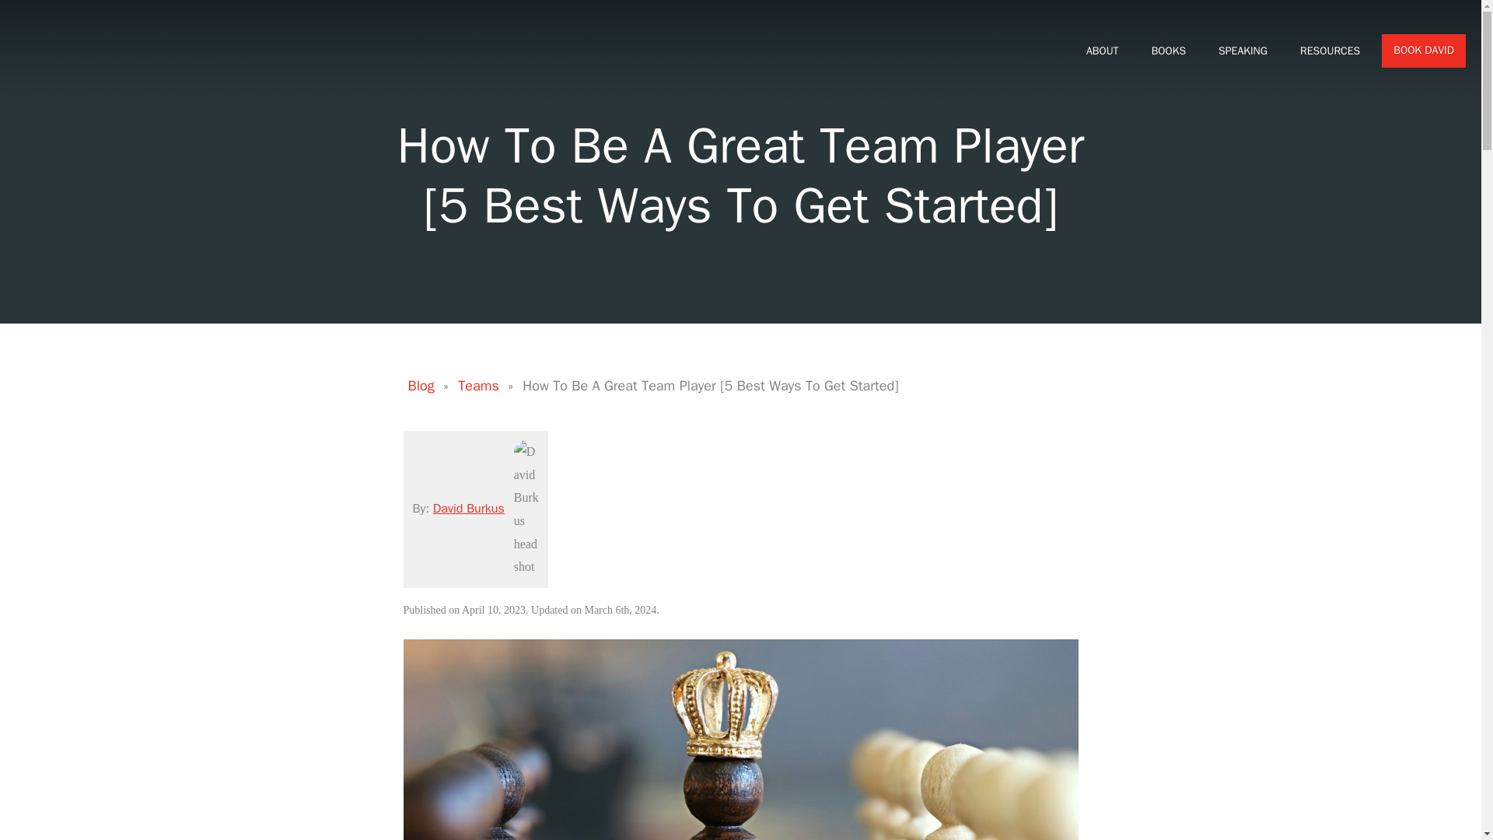  Describe the element at coordinates (468, 509) in the screenshot. I see `Posts by David Burkus` at that location.